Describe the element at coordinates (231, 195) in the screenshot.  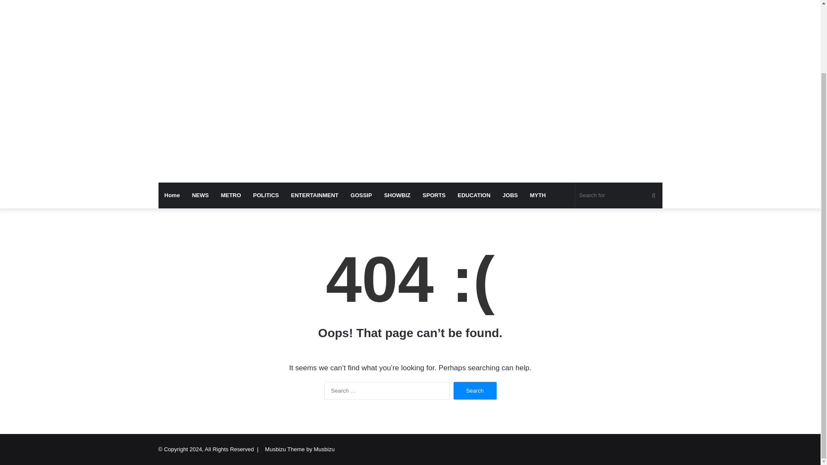
I see `METRO` at that location.